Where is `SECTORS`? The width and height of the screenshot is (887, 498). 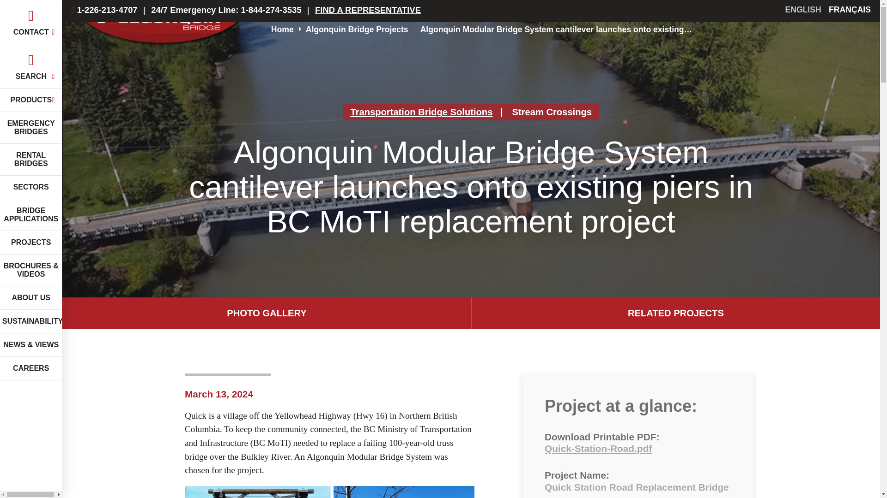 SECTORS is located at coordinates (31, 187).